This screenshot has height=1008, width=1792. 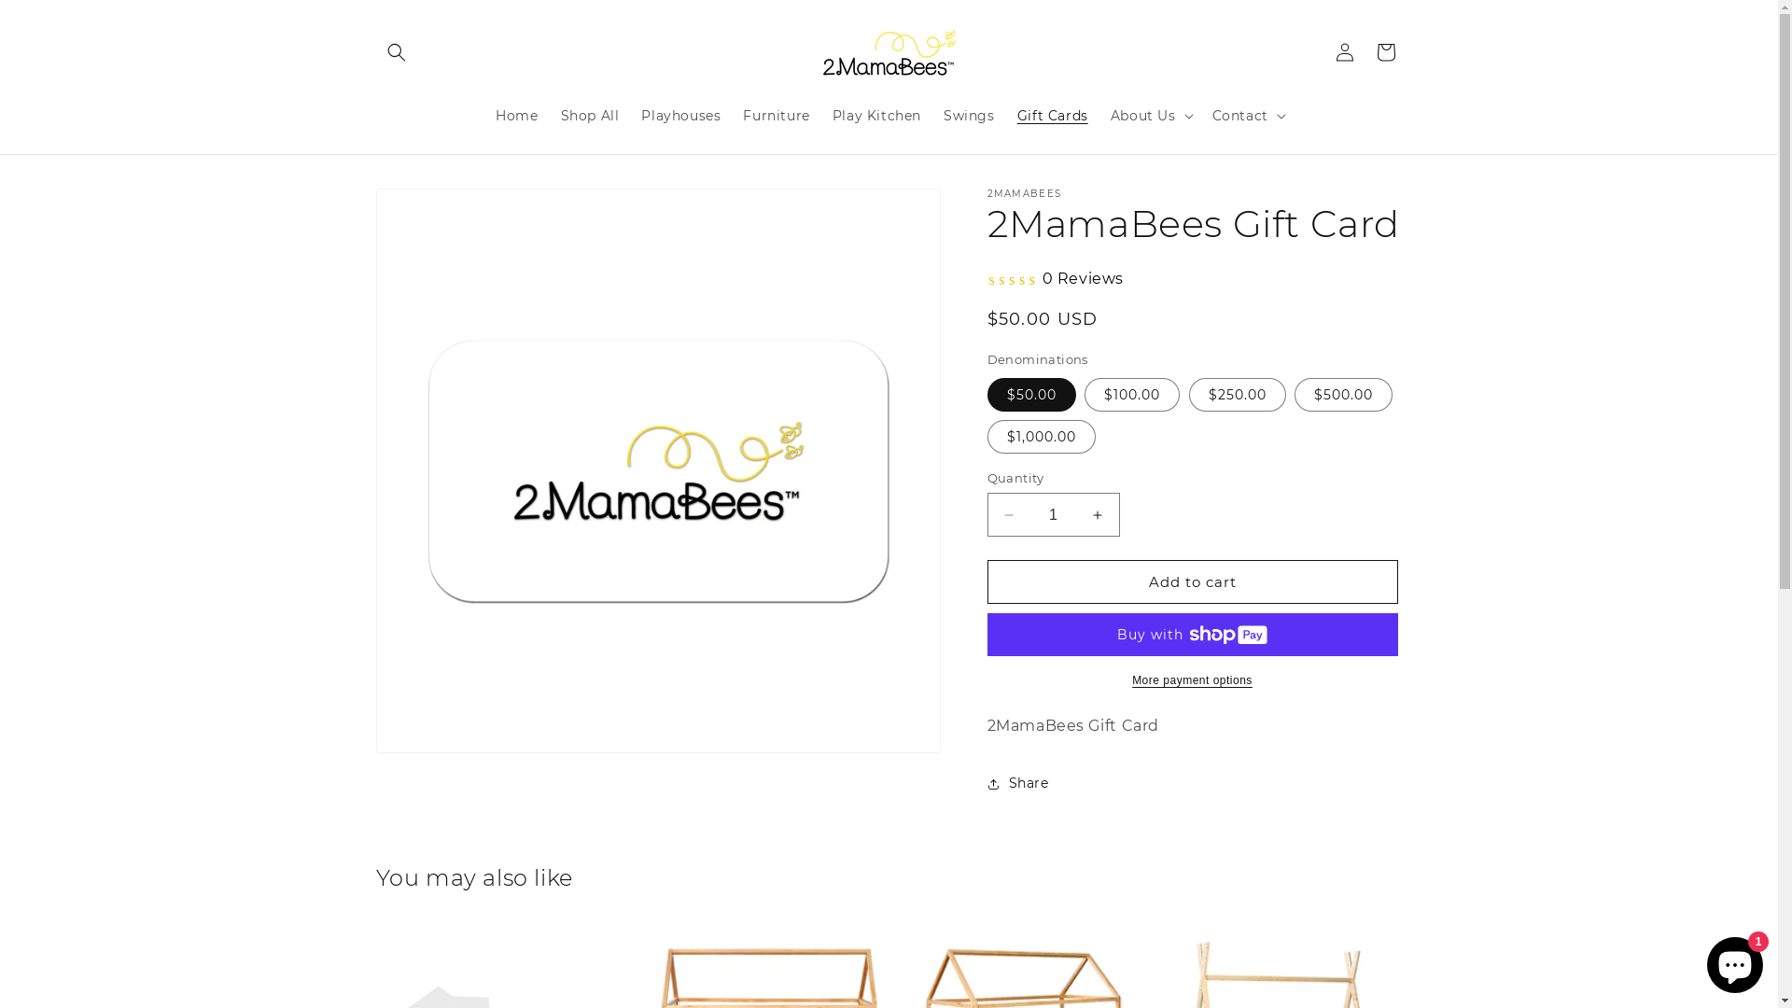 What do you see at coordinates (432, 209) in the screenshot?
I see `Skip to product information` at bounding box center [432, 209].